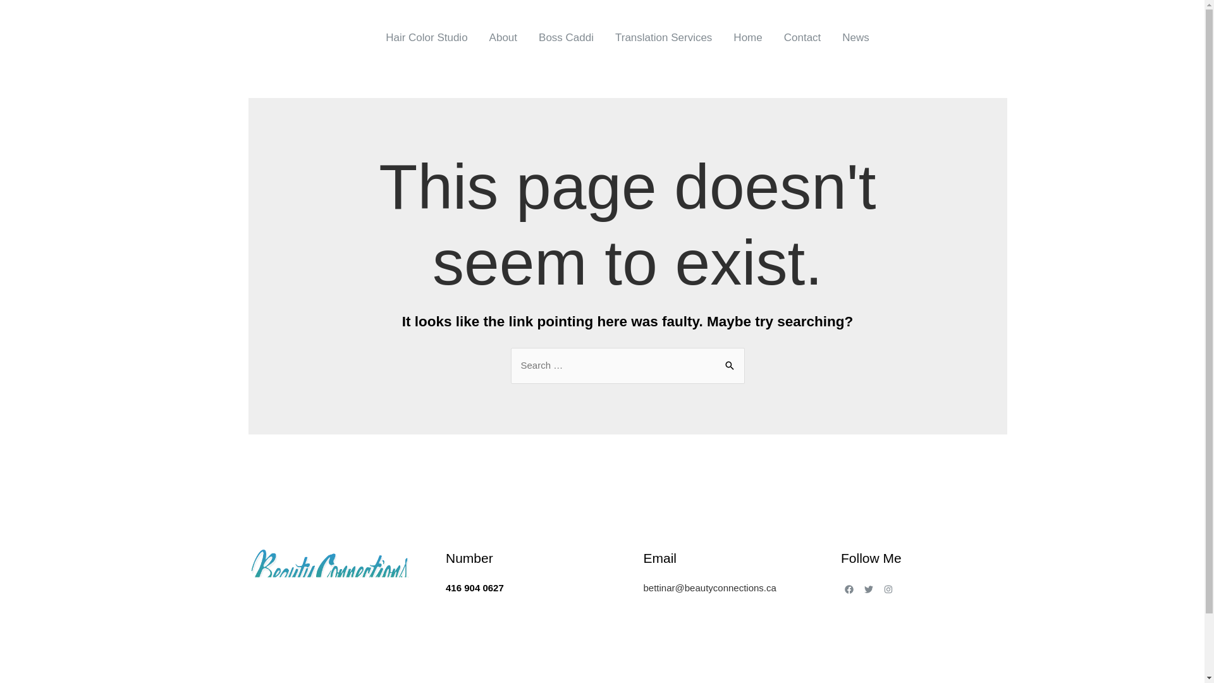  What do you see at coordinates (664, 38) in the screenshot?
I see `Translation Services` at bounding box center [664, 38].